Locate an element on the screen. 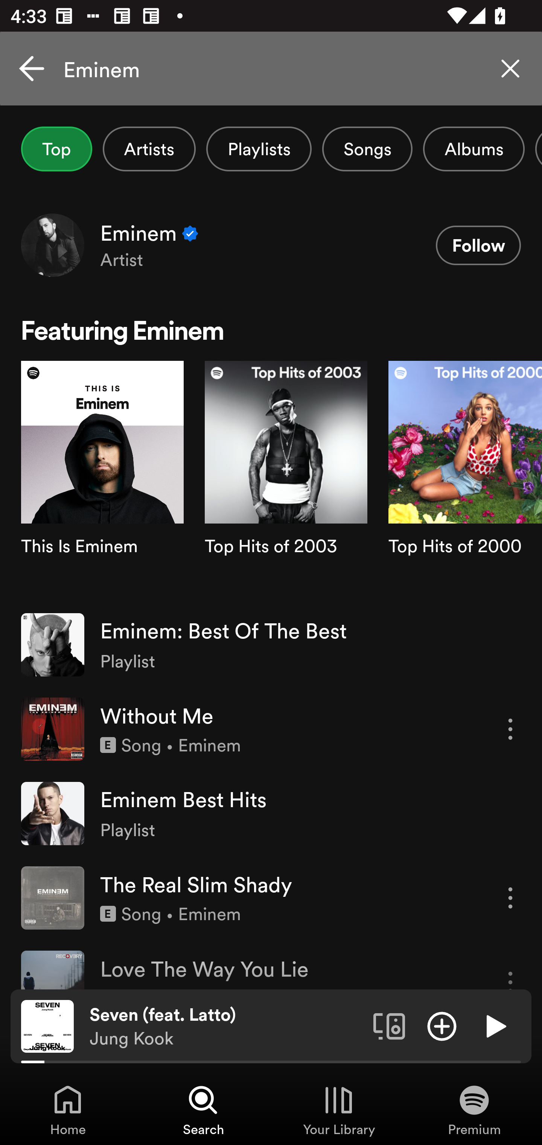 The image size is (542, 1145). Seven (feat. Latto) Jung Kook is located at coordinates (226, 1026).